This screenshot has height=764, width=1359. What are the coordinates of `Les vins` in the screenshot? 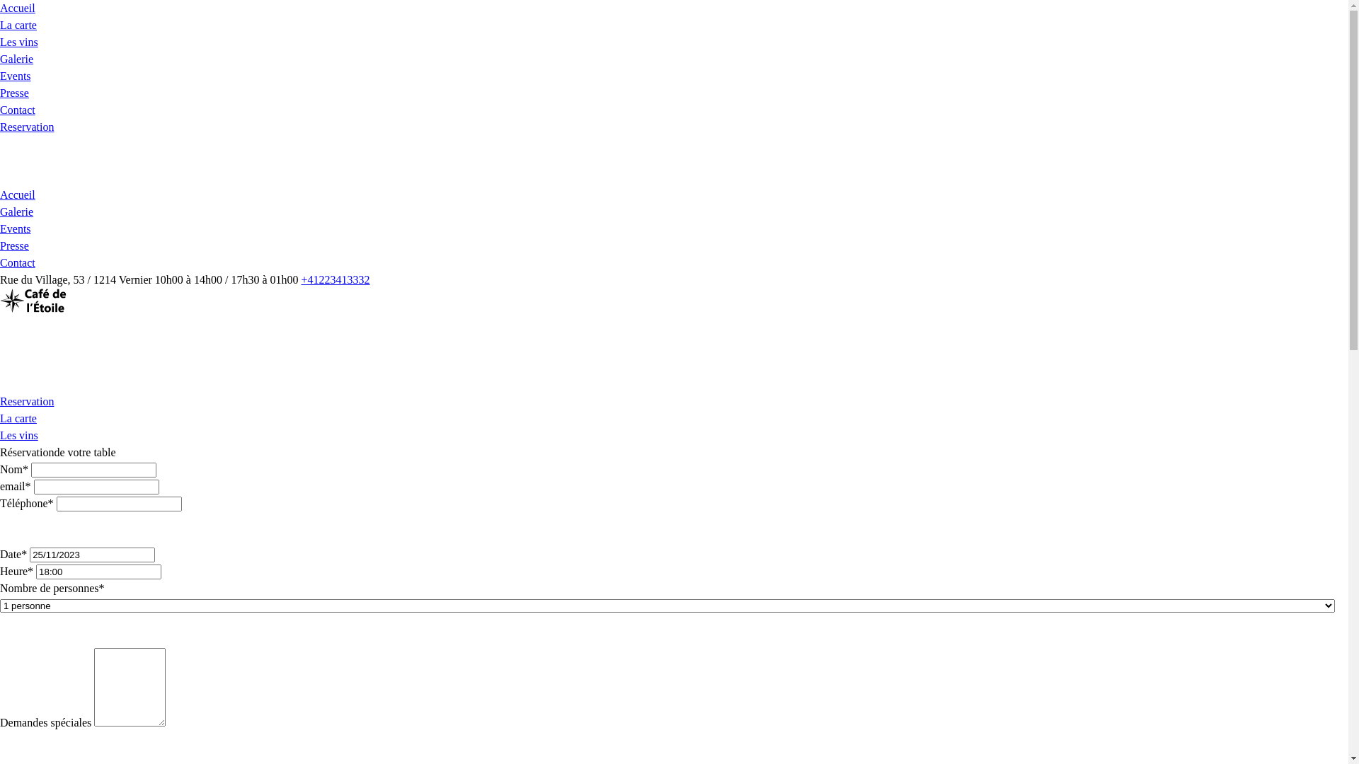 It's located at (19, 435).